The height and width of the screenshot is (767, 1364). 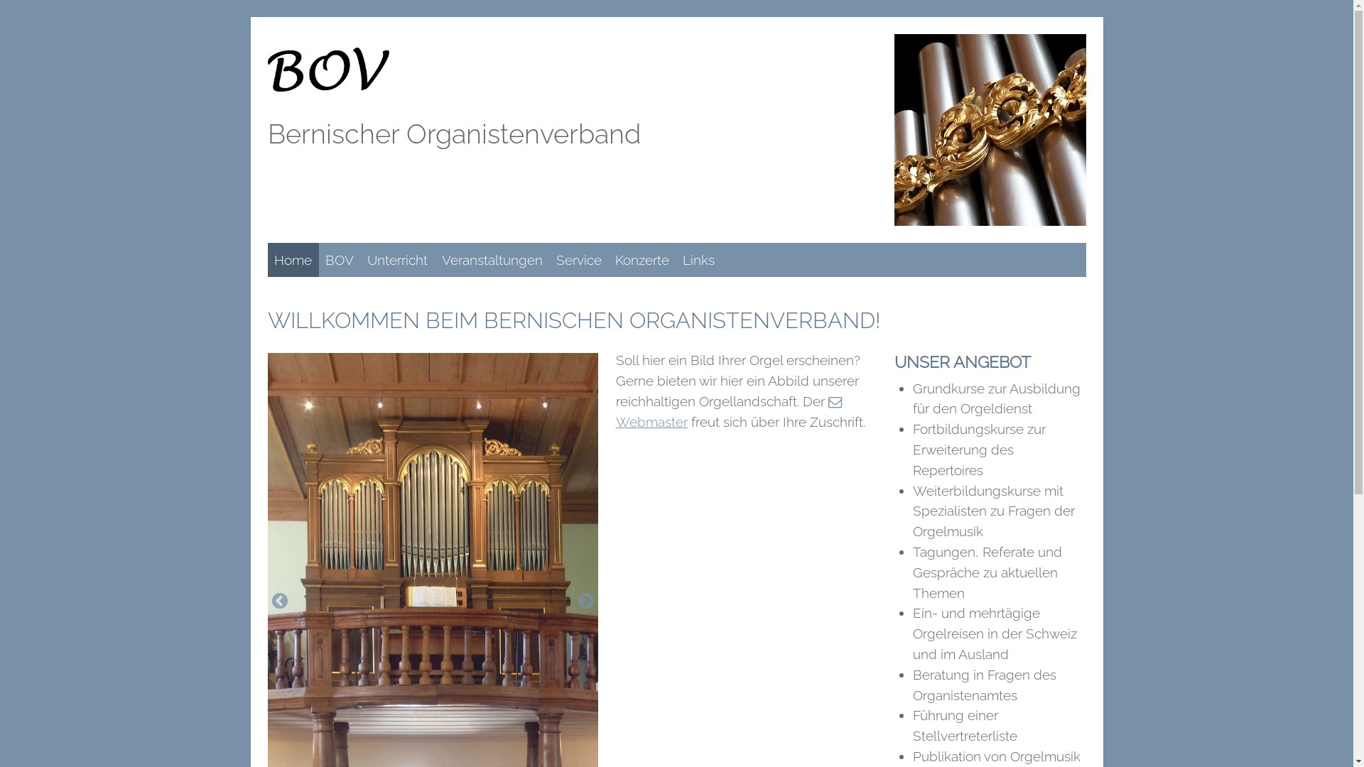 I want to click on Konzerte, so click(x=642, y=260).